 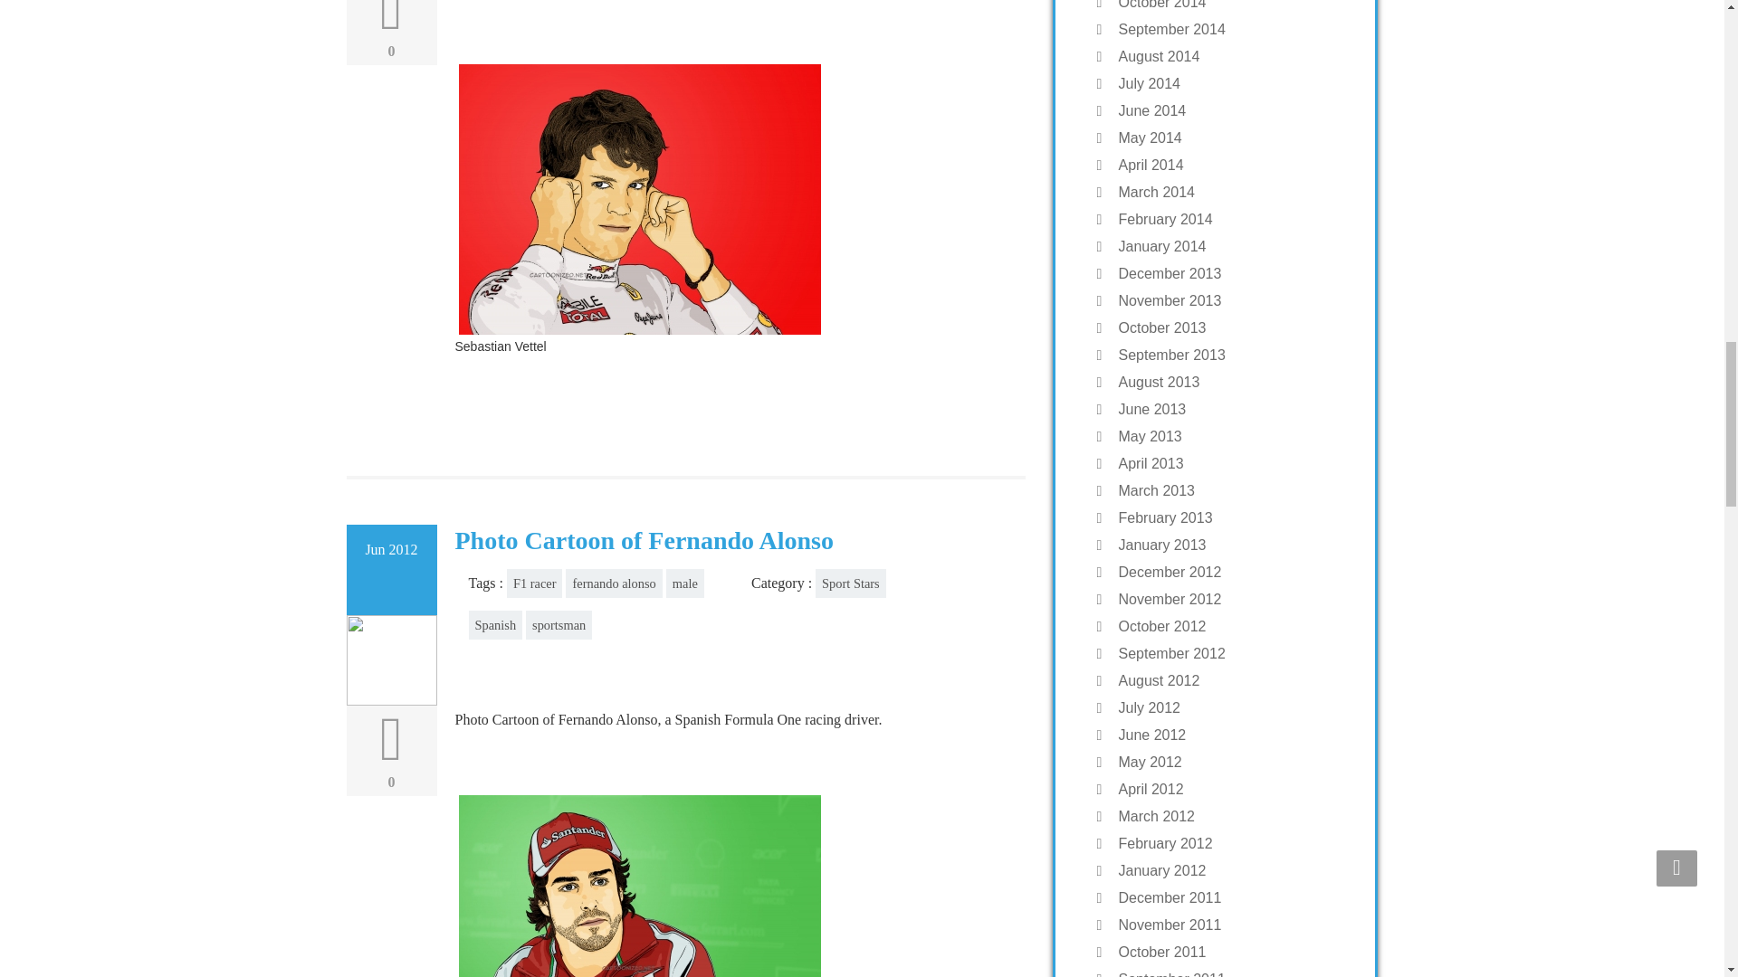 What do you see at coordinates (639, 199) in the screenshot?
I see `cartoon photo of sebastian vettel by cartoonized.net` at bounding box center [639, 199].